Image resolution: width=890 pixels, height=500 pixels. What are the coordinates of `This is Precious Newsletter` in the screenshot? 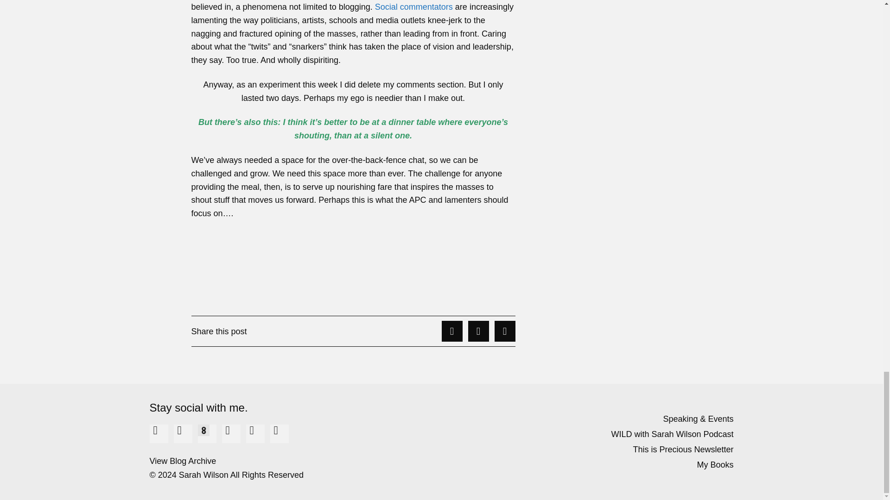 It's located at (591, 449).